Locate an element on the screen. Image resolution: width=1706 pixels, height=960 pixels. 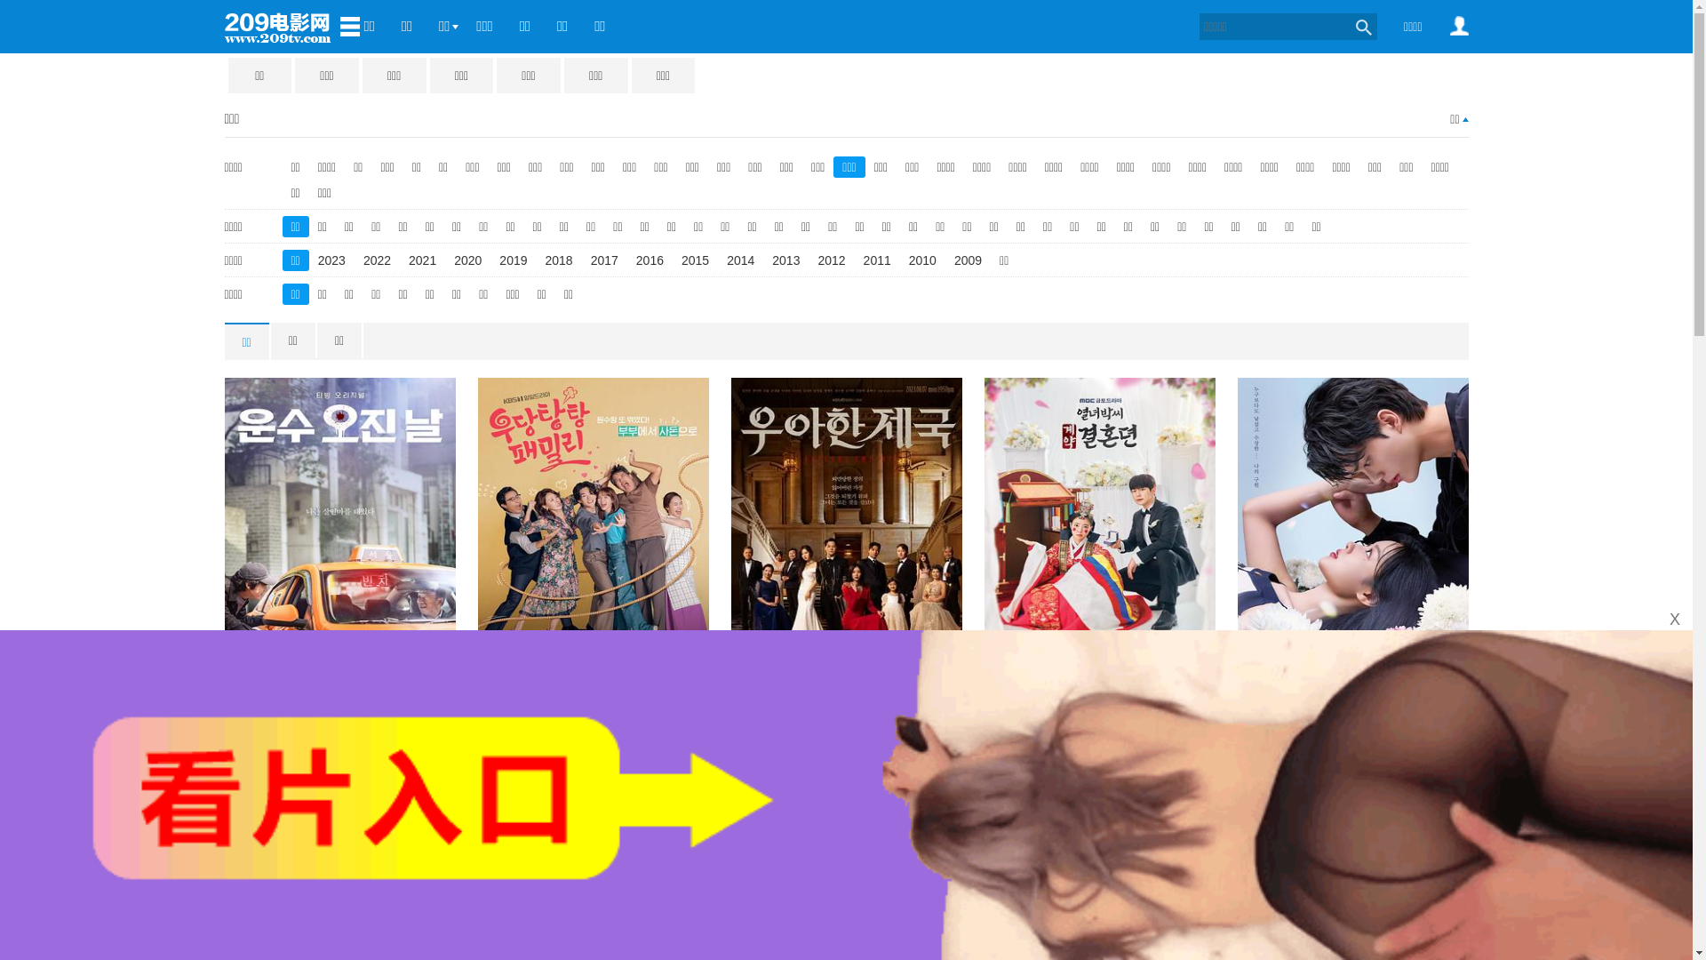
2019 is located at coordinates (514, 260).